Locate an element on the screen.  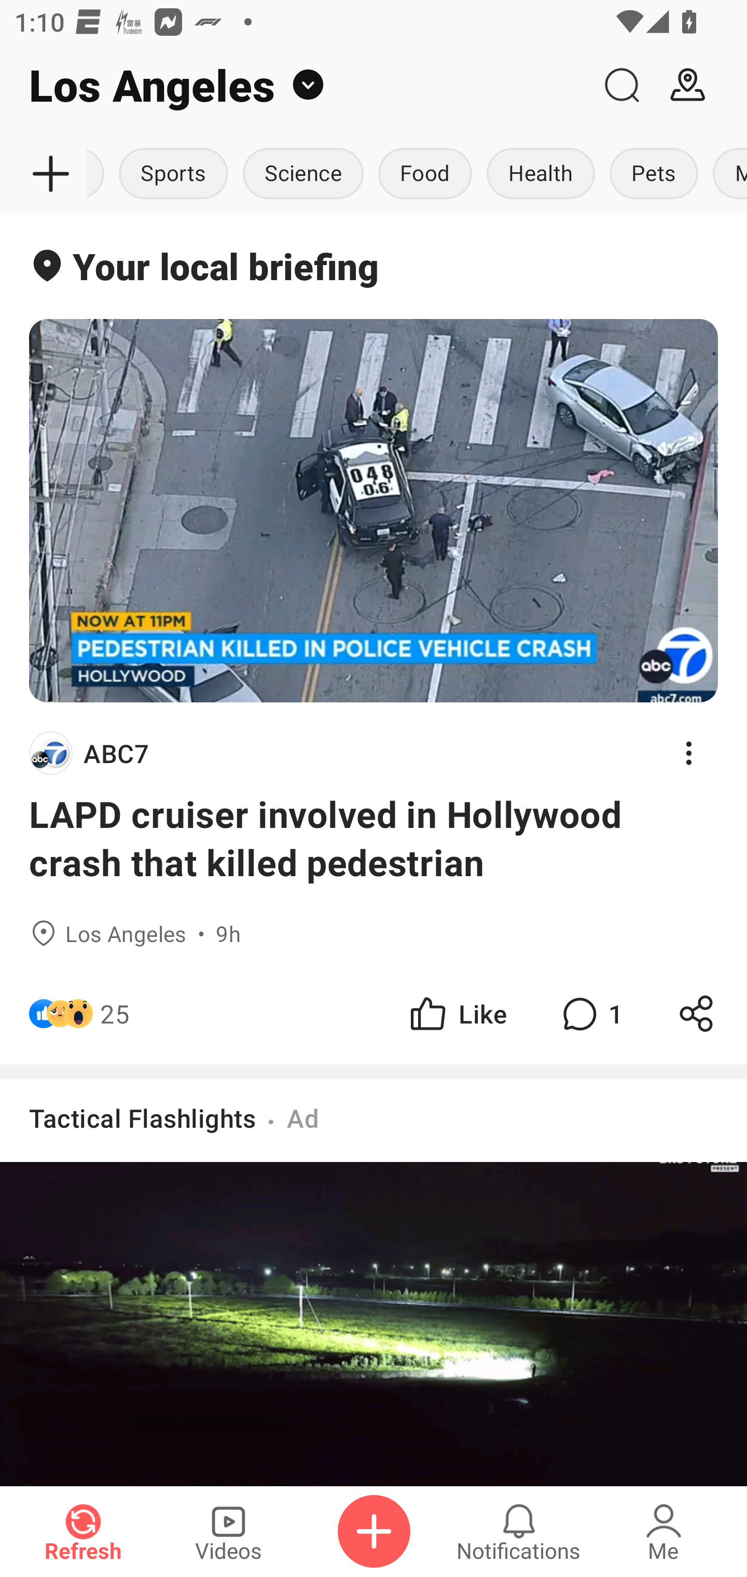
Los Angeles is located at coordinates (294, 85).